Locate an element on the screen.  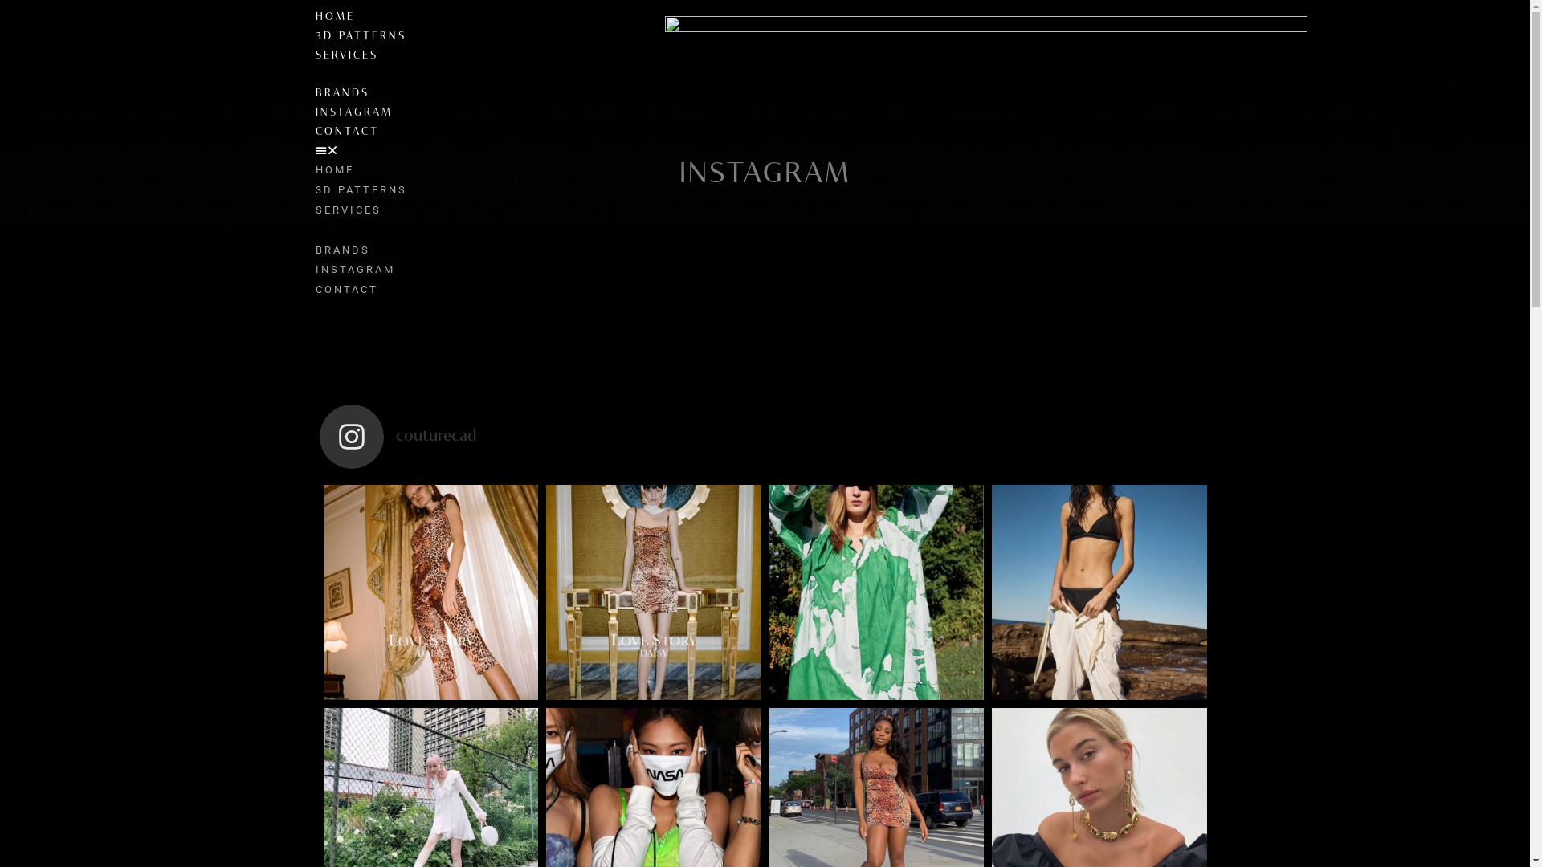
BRANDS is located at coordinates (342, 93).